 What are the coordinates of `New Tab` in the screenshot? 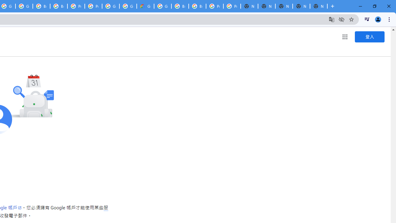 It's located at (319, 6).